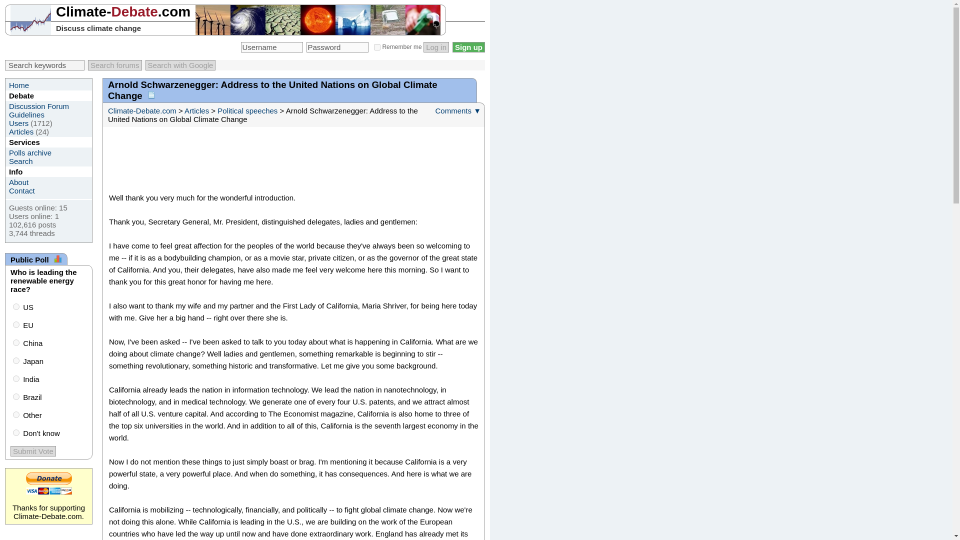 The width and height of the screenshot is (960, 540). I want to click on Search forums, so click(115, 65).